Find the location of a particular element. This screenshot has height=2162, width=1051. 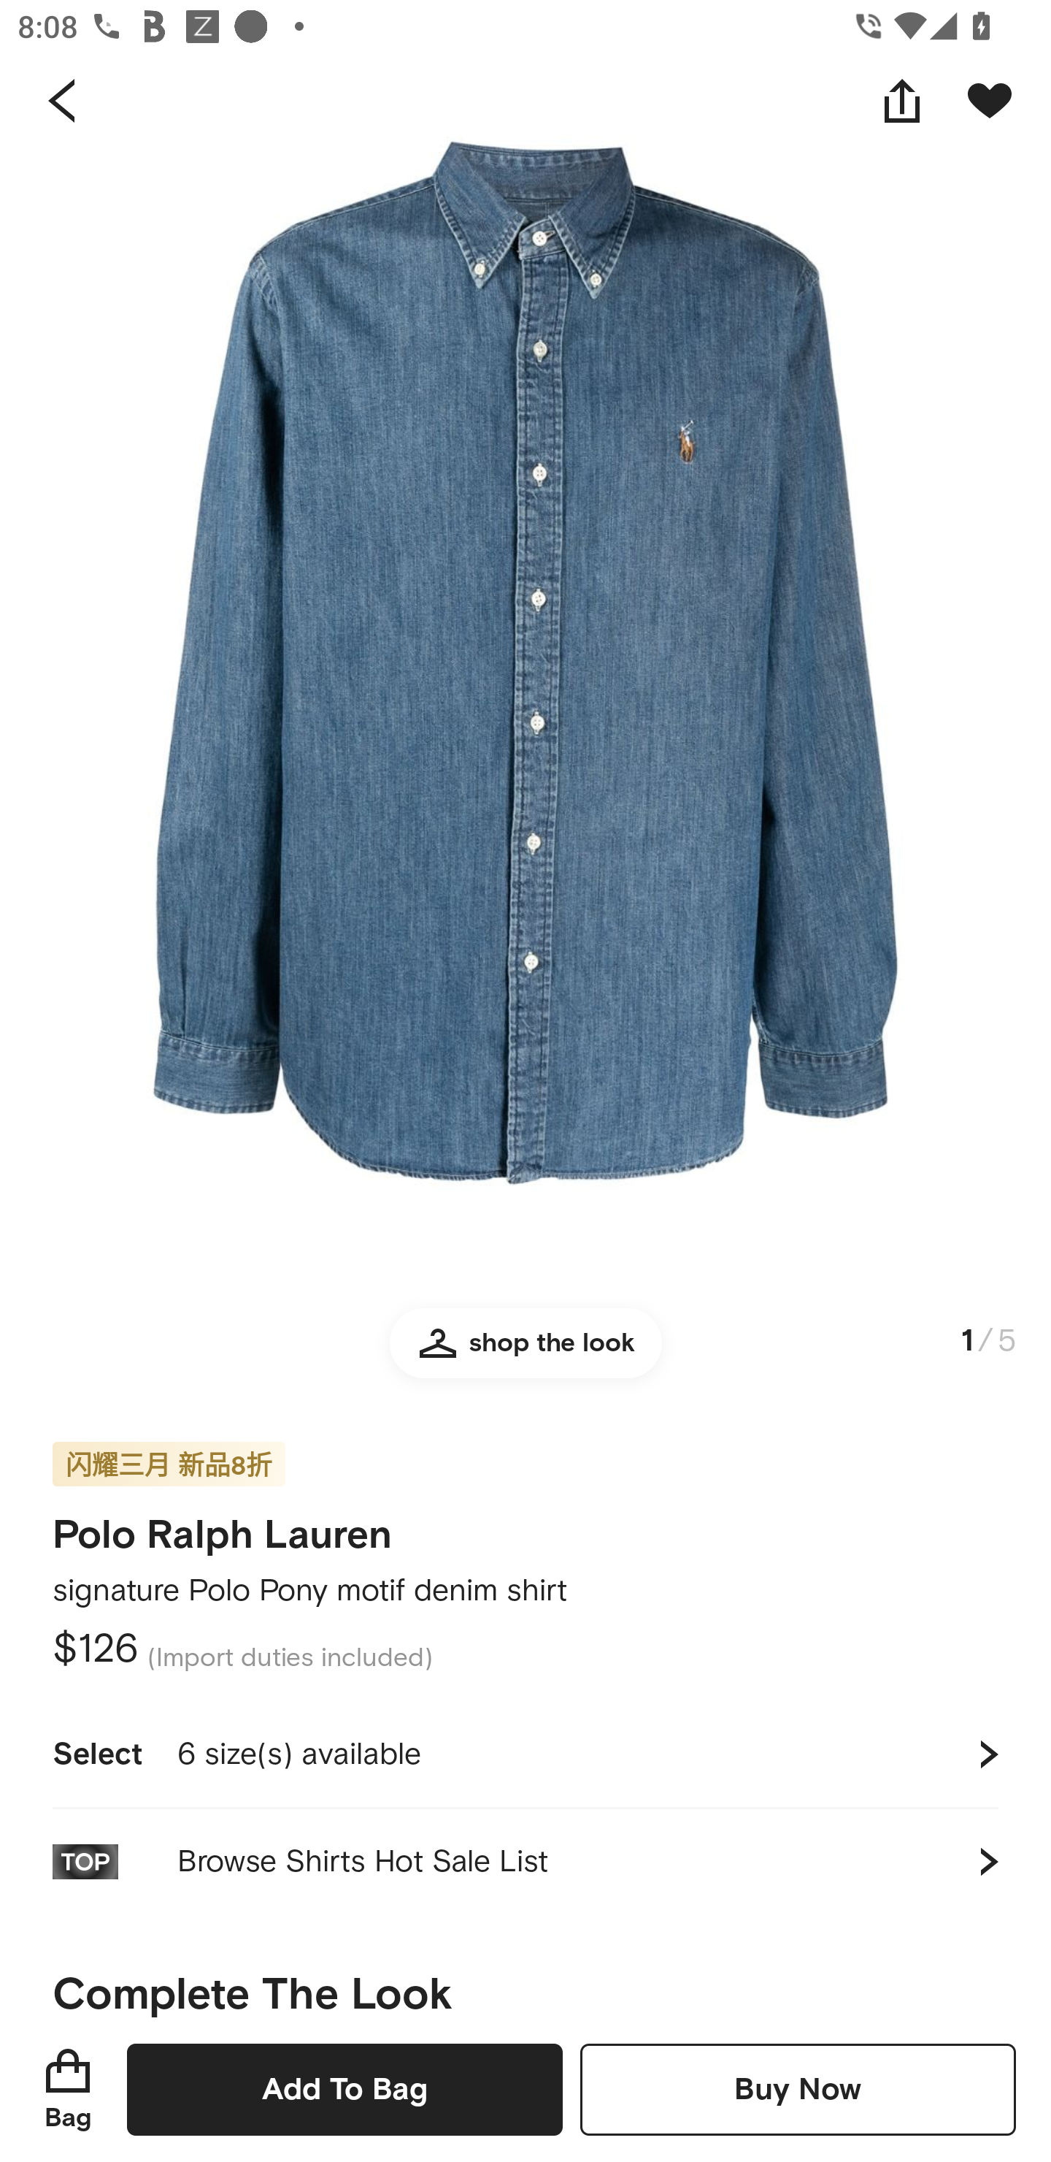

Select 6 size(s) available is located at coordinates (525, 1754).